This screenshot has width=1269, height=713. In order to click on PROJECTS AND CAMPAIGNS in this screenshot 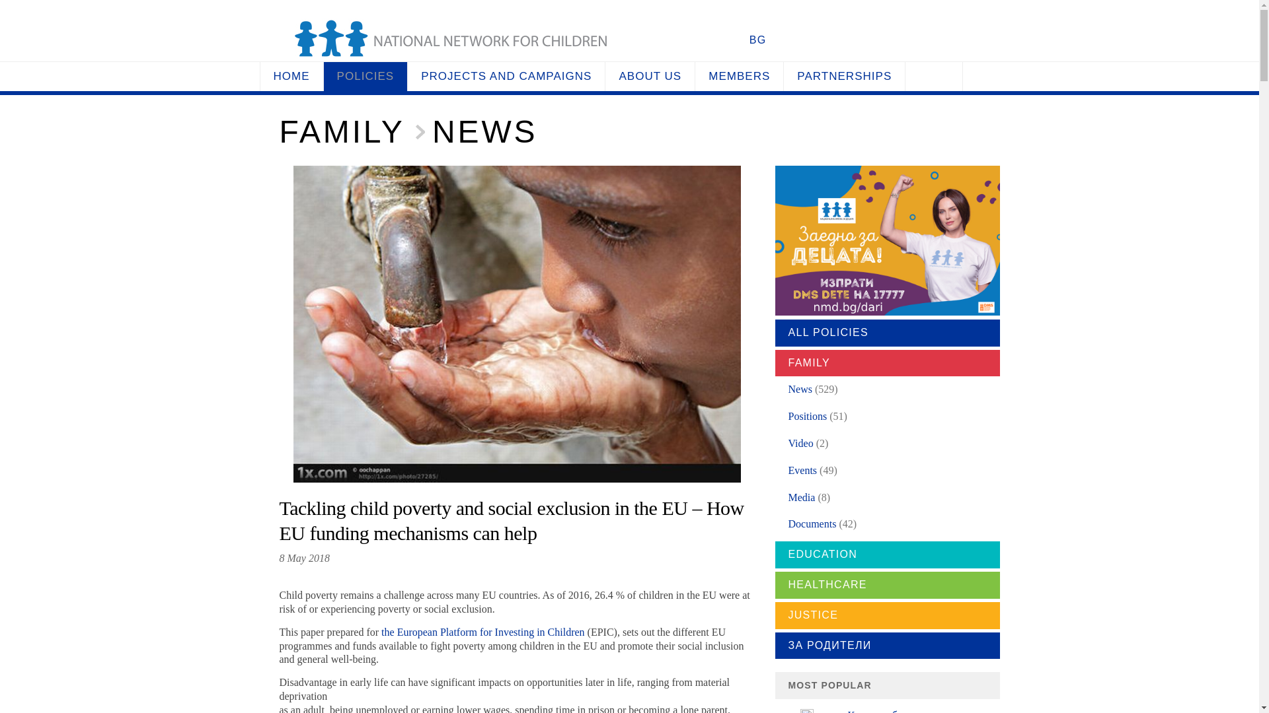, I will do `click(506, 77)`.